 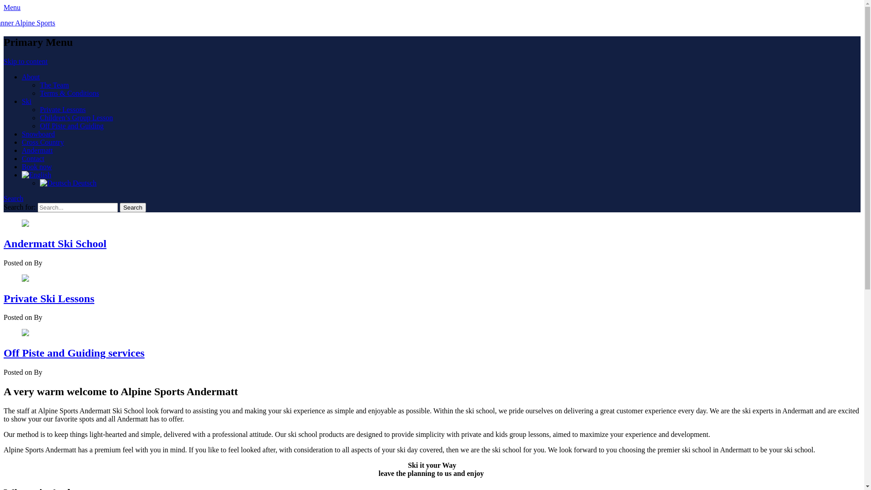 What do you see at coordinates (26, 102) in the screenshot?
I see `Ski` at bounding box center [26, 102].